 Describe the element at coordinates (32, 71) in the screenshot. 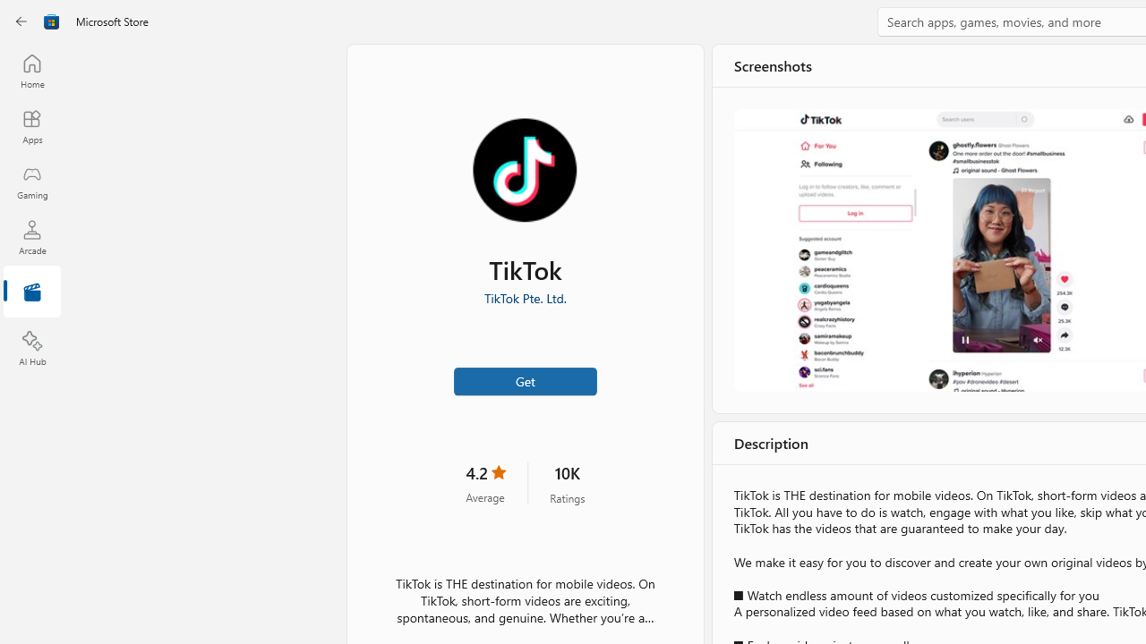

I see `Home` at that location.